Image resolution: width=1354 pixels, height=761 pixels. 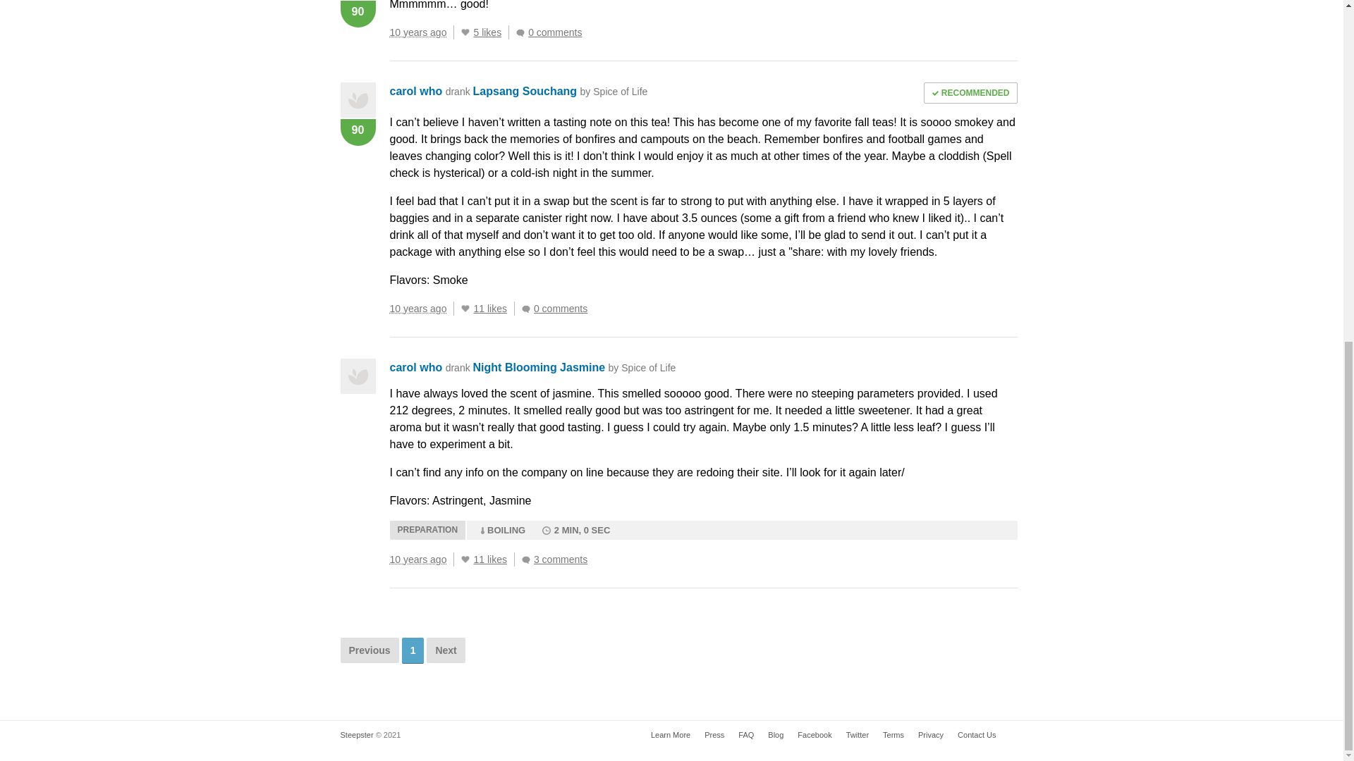 What do you see at coordinates (465, 32) in the screenshot?
I see `Like This` at bounding box center [465, 32].